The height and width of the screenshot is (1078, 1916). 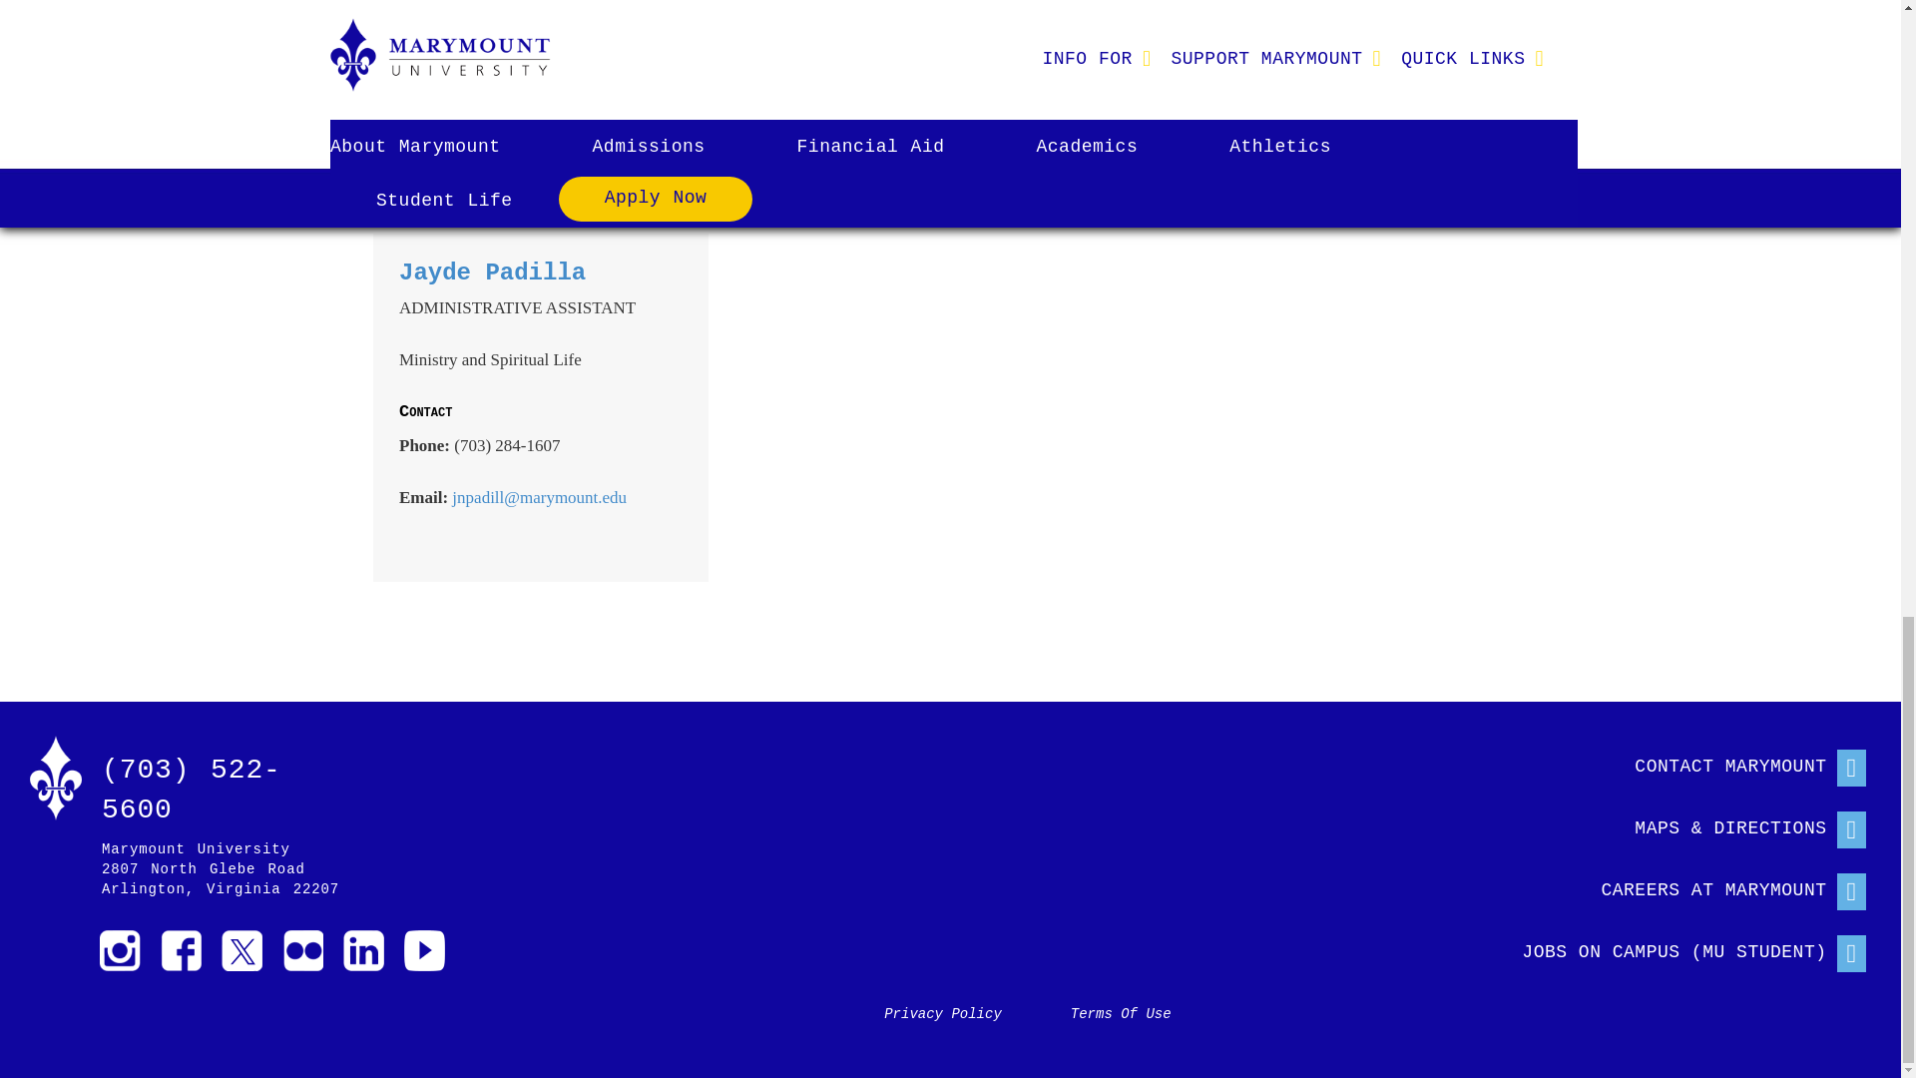 I want to click on twitter, so click(x=241, y=950).